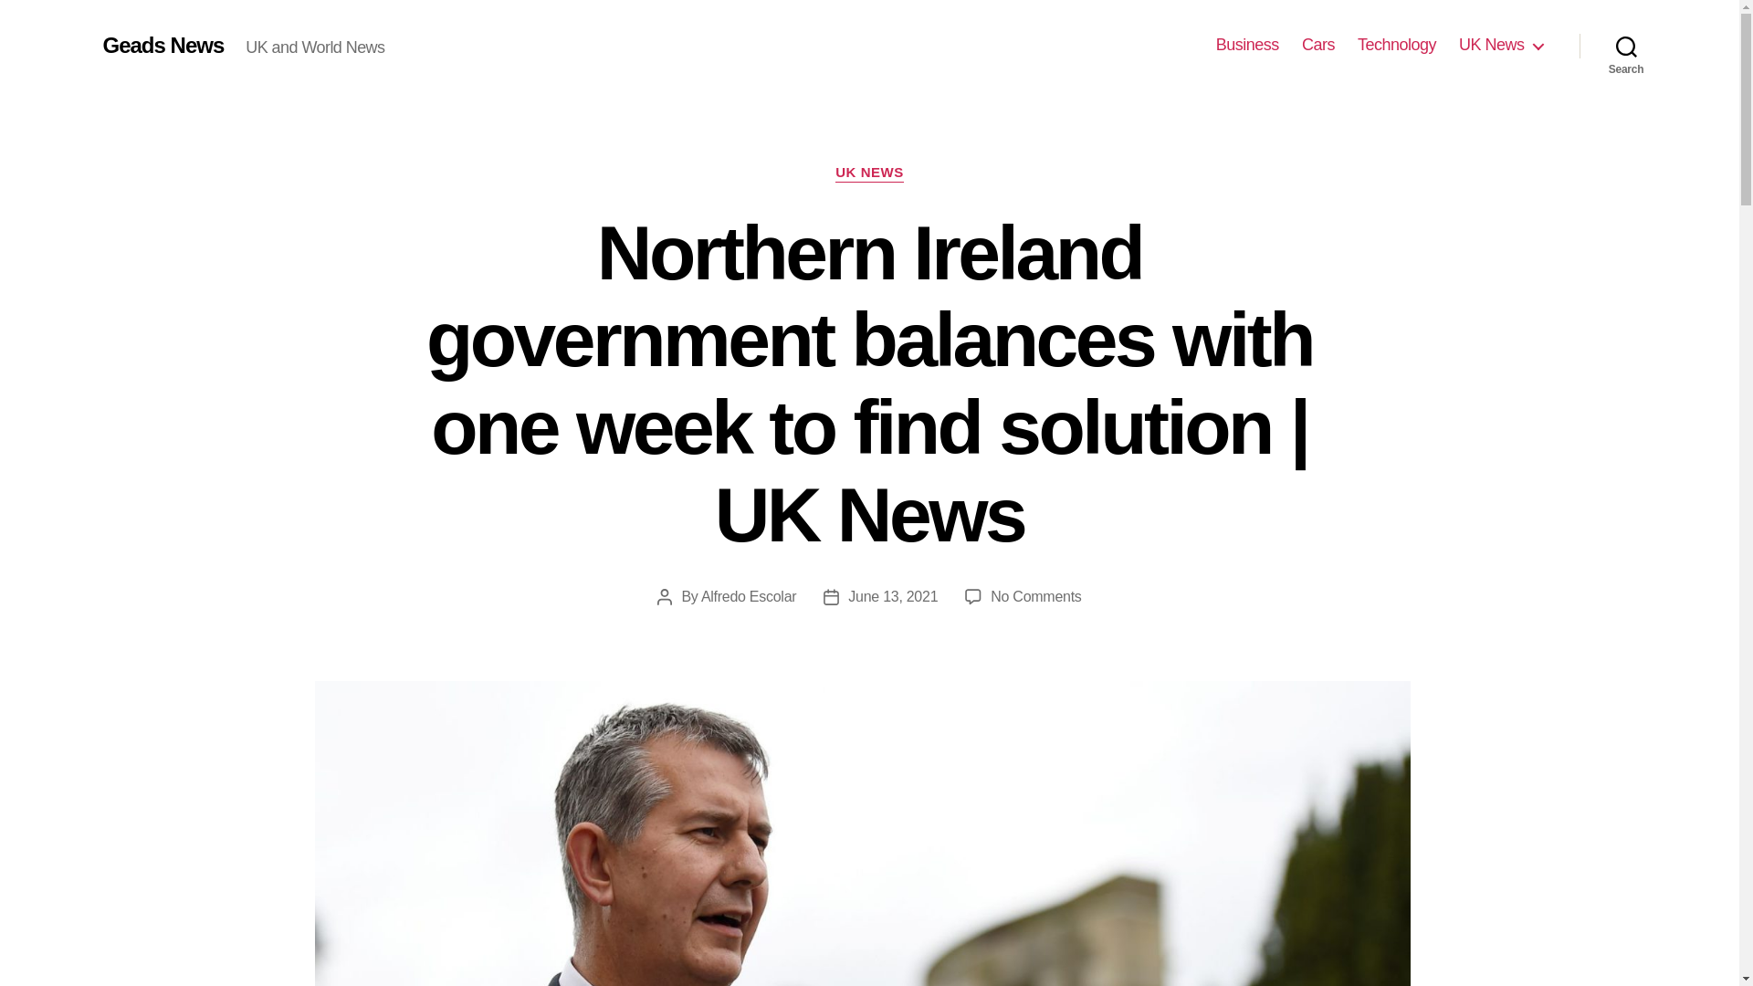 The image size is (1753, 986). I want to click on Technology, so click(1396, 45).